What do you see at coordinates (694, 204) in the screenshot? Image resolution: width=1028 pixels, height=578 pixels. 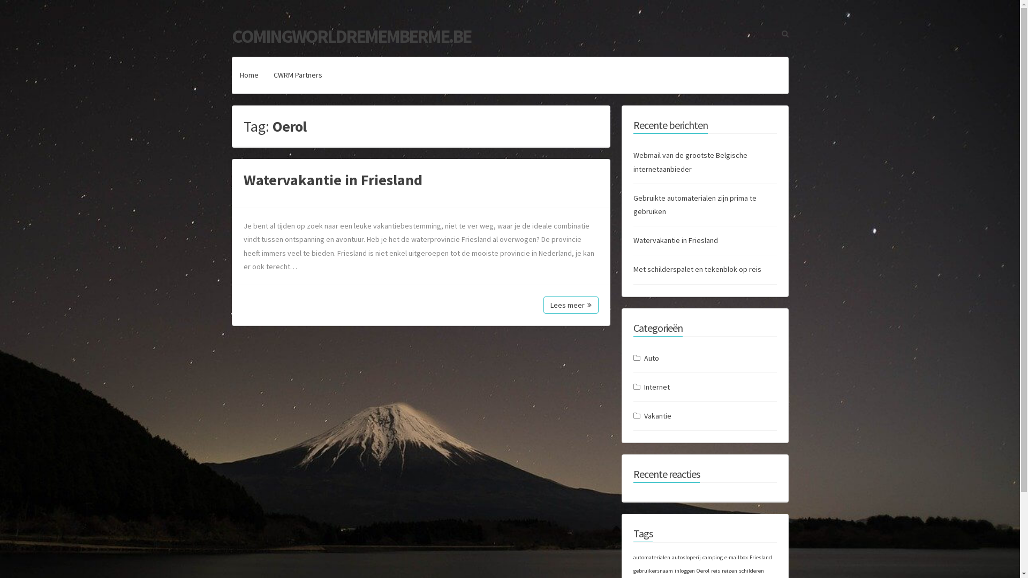 I see `Gebruikte automaterialen zijn prima te gebruiken` at bounding box center [694, 204].